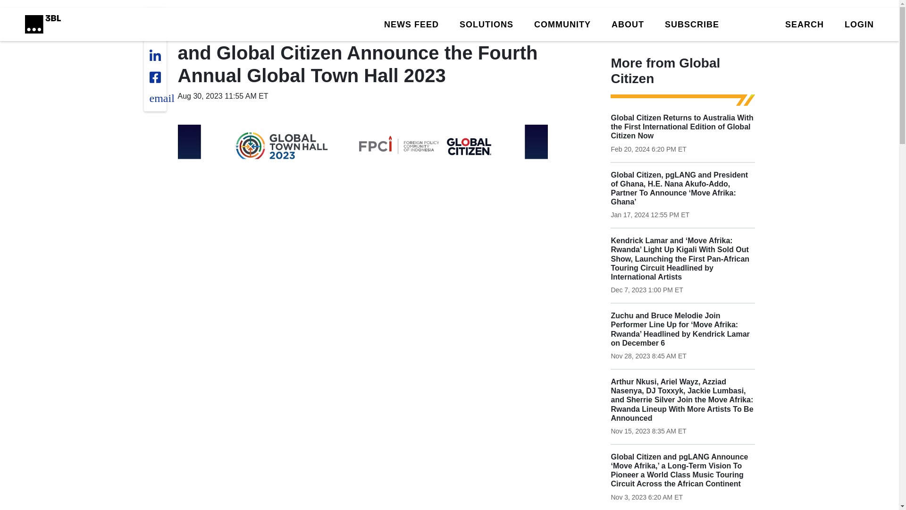 This screenshot has height=510, width=906. What do you see at coordinates (158, 21) in the screenshot?
I see `link to 3 B L Media's Twitter` at bounding box center [158, 21].